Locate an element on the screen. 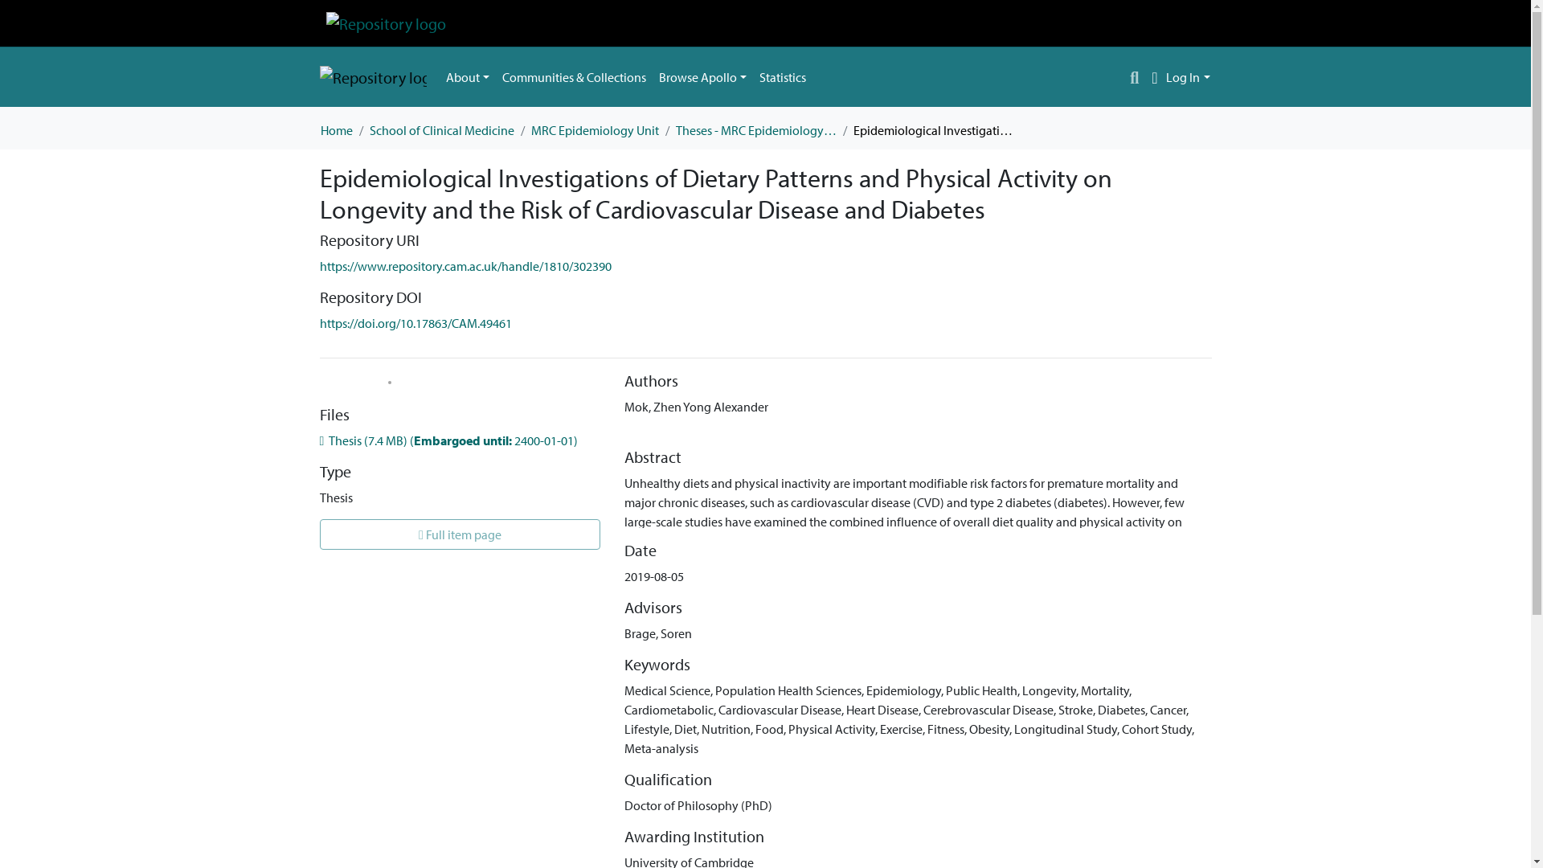  School of Clinical Medicine is located at coordinates (442, 130).